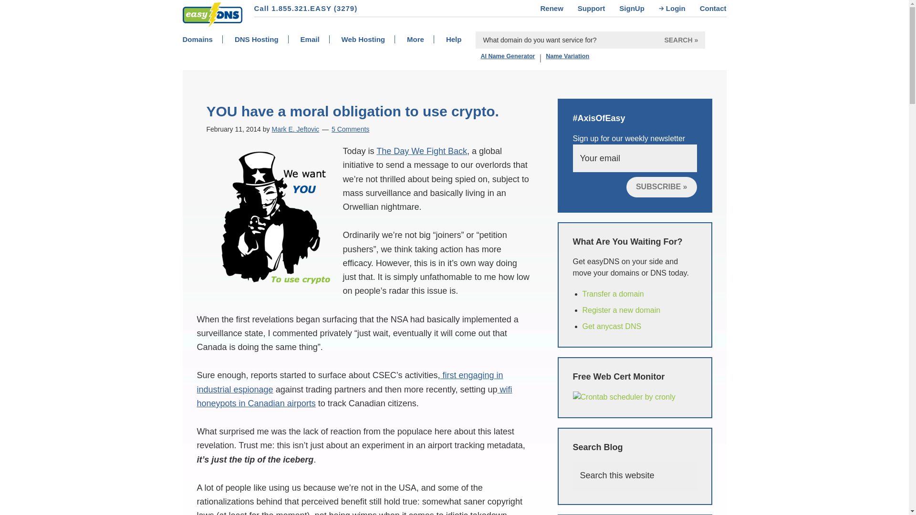 This screenshot has width=916, height=515. Describe the element at coordinates (599, 8) in the screenshot. I see `Support` at that location.